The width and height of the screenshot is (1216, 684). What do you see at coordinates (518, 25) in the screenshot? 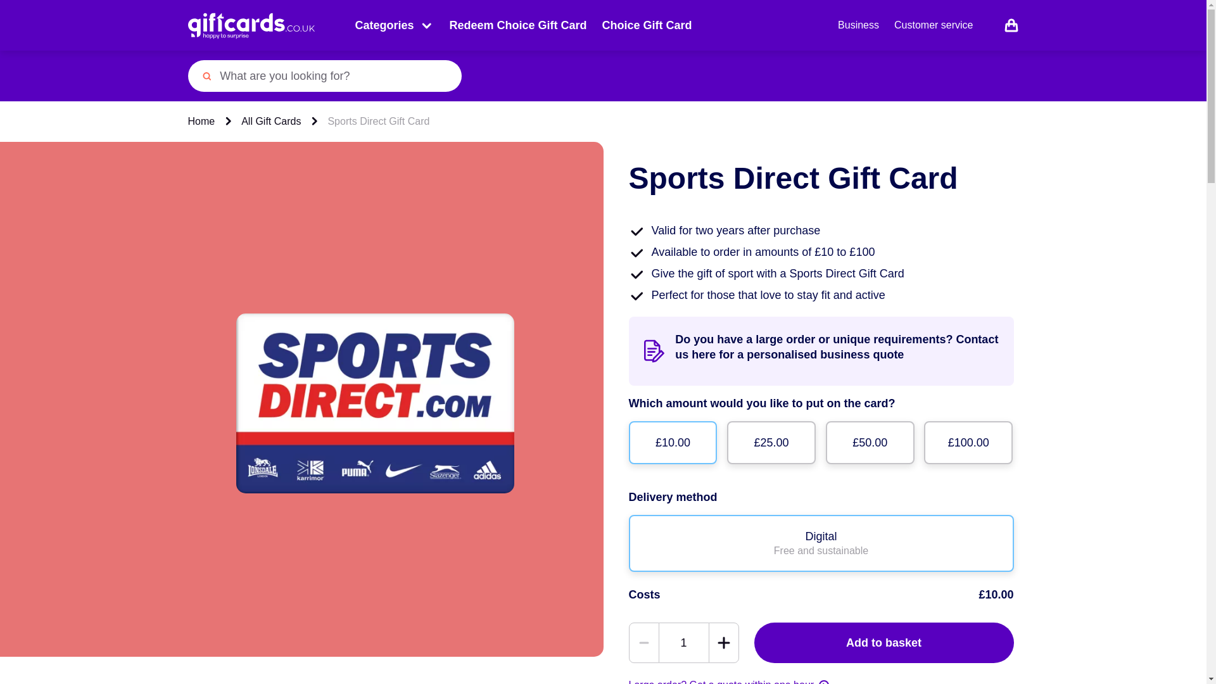
I see `Redeem Choice Gift Card` at bounding box center [518, 25].